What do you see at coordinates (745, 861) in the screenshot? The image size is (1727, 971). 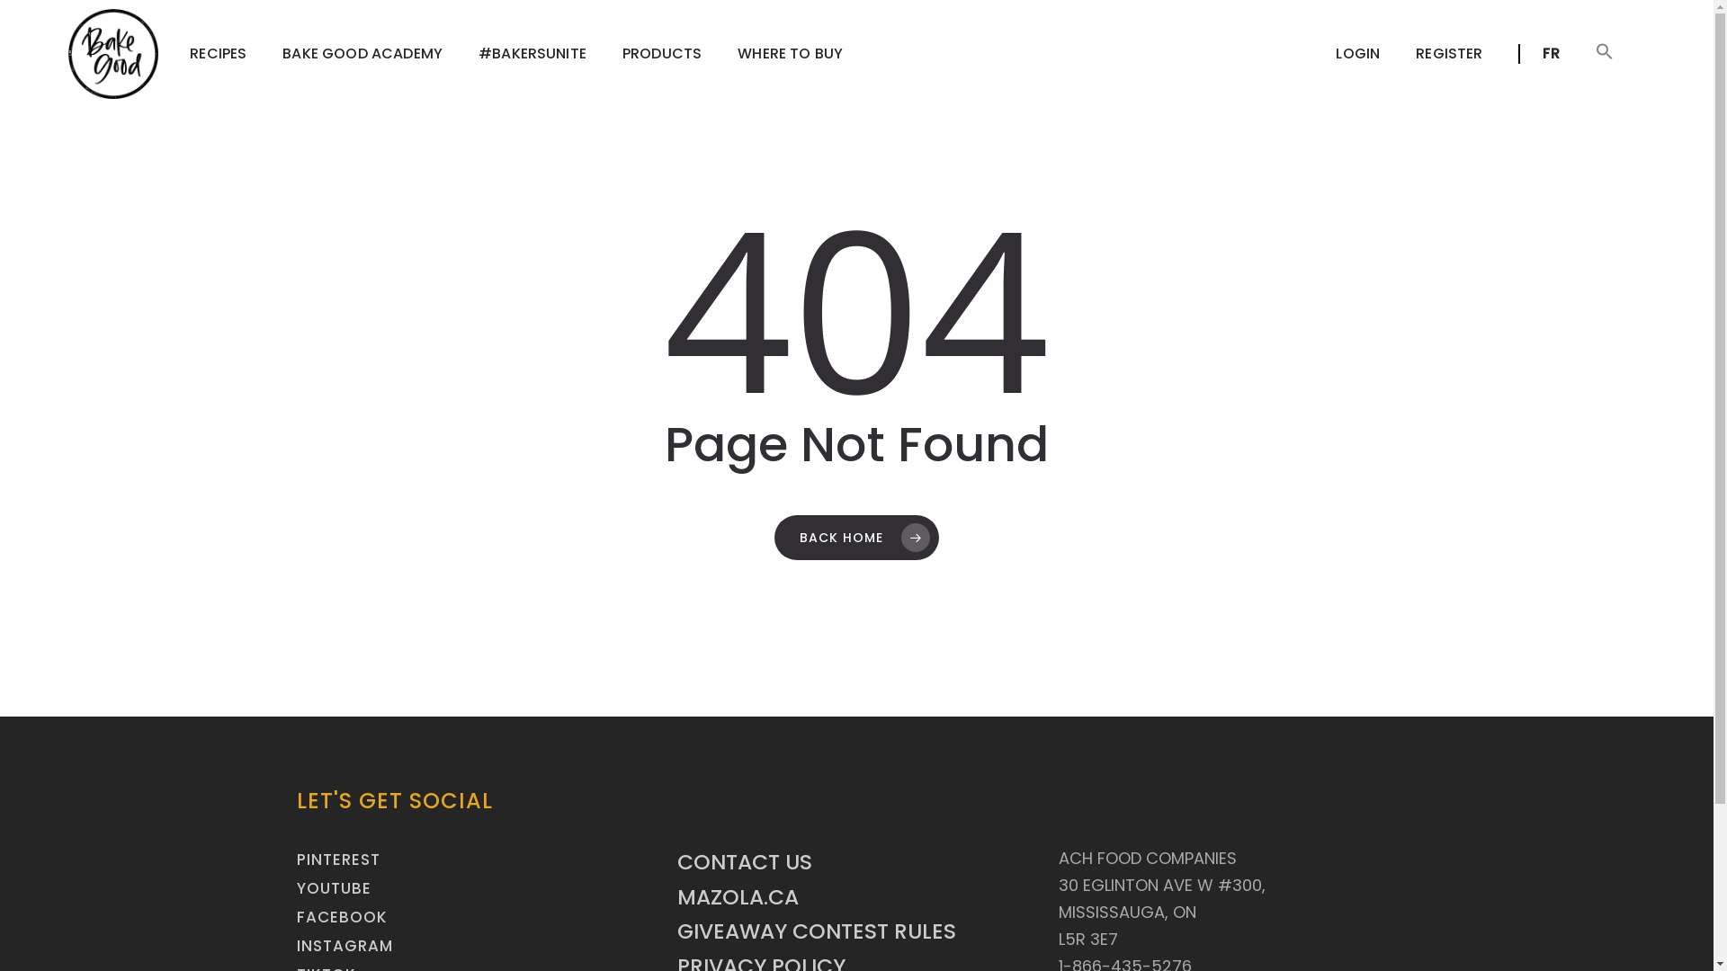 I see `CONTACT US` at bounding box center [745, 861].